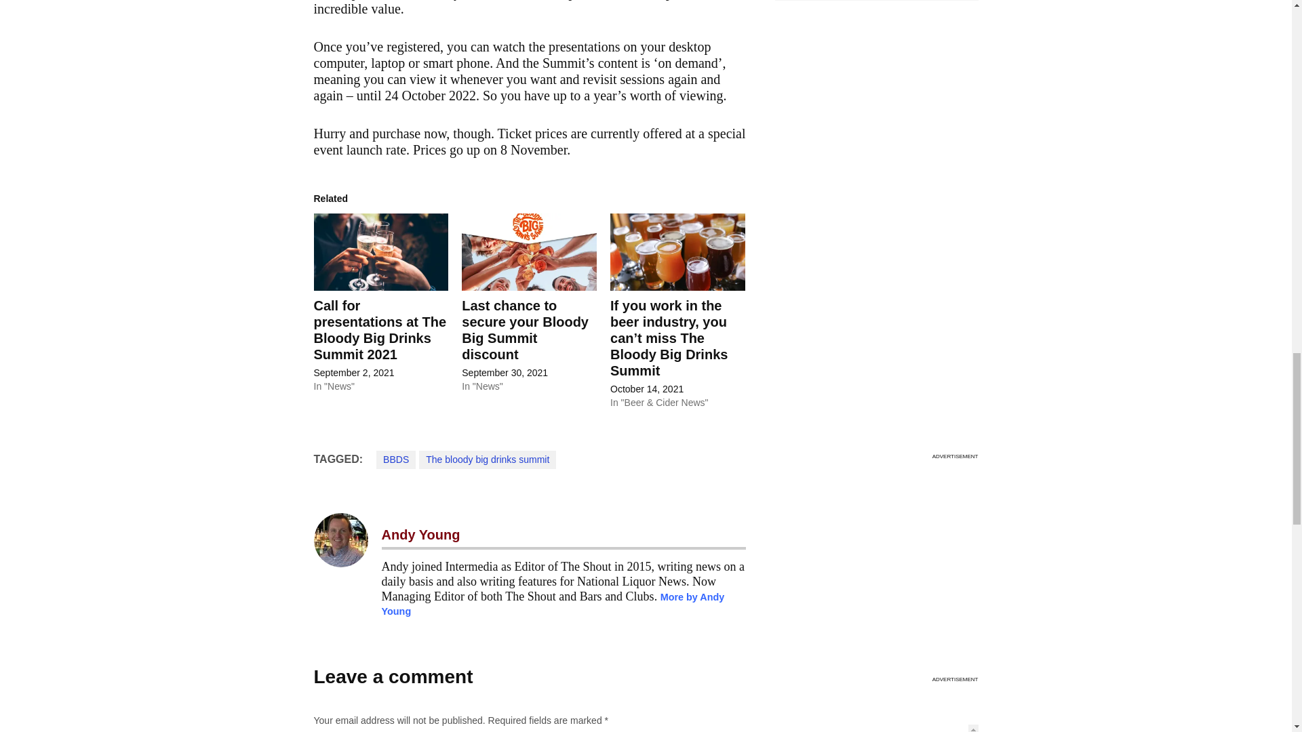  What do you see at coordinates (380, 252) in the screenshot?
I see `Call for presentations at The Bloody Big Drinks Summit 2021` at bounding box center [380, 252].